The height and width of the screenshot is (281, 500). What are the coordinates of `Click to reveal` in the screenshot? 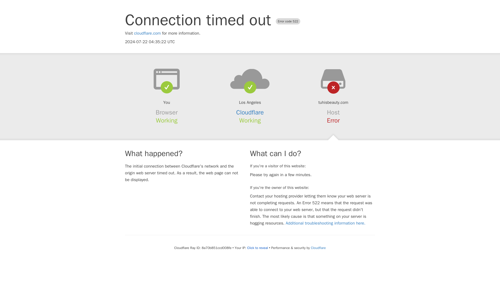 It's located at (257, 248).